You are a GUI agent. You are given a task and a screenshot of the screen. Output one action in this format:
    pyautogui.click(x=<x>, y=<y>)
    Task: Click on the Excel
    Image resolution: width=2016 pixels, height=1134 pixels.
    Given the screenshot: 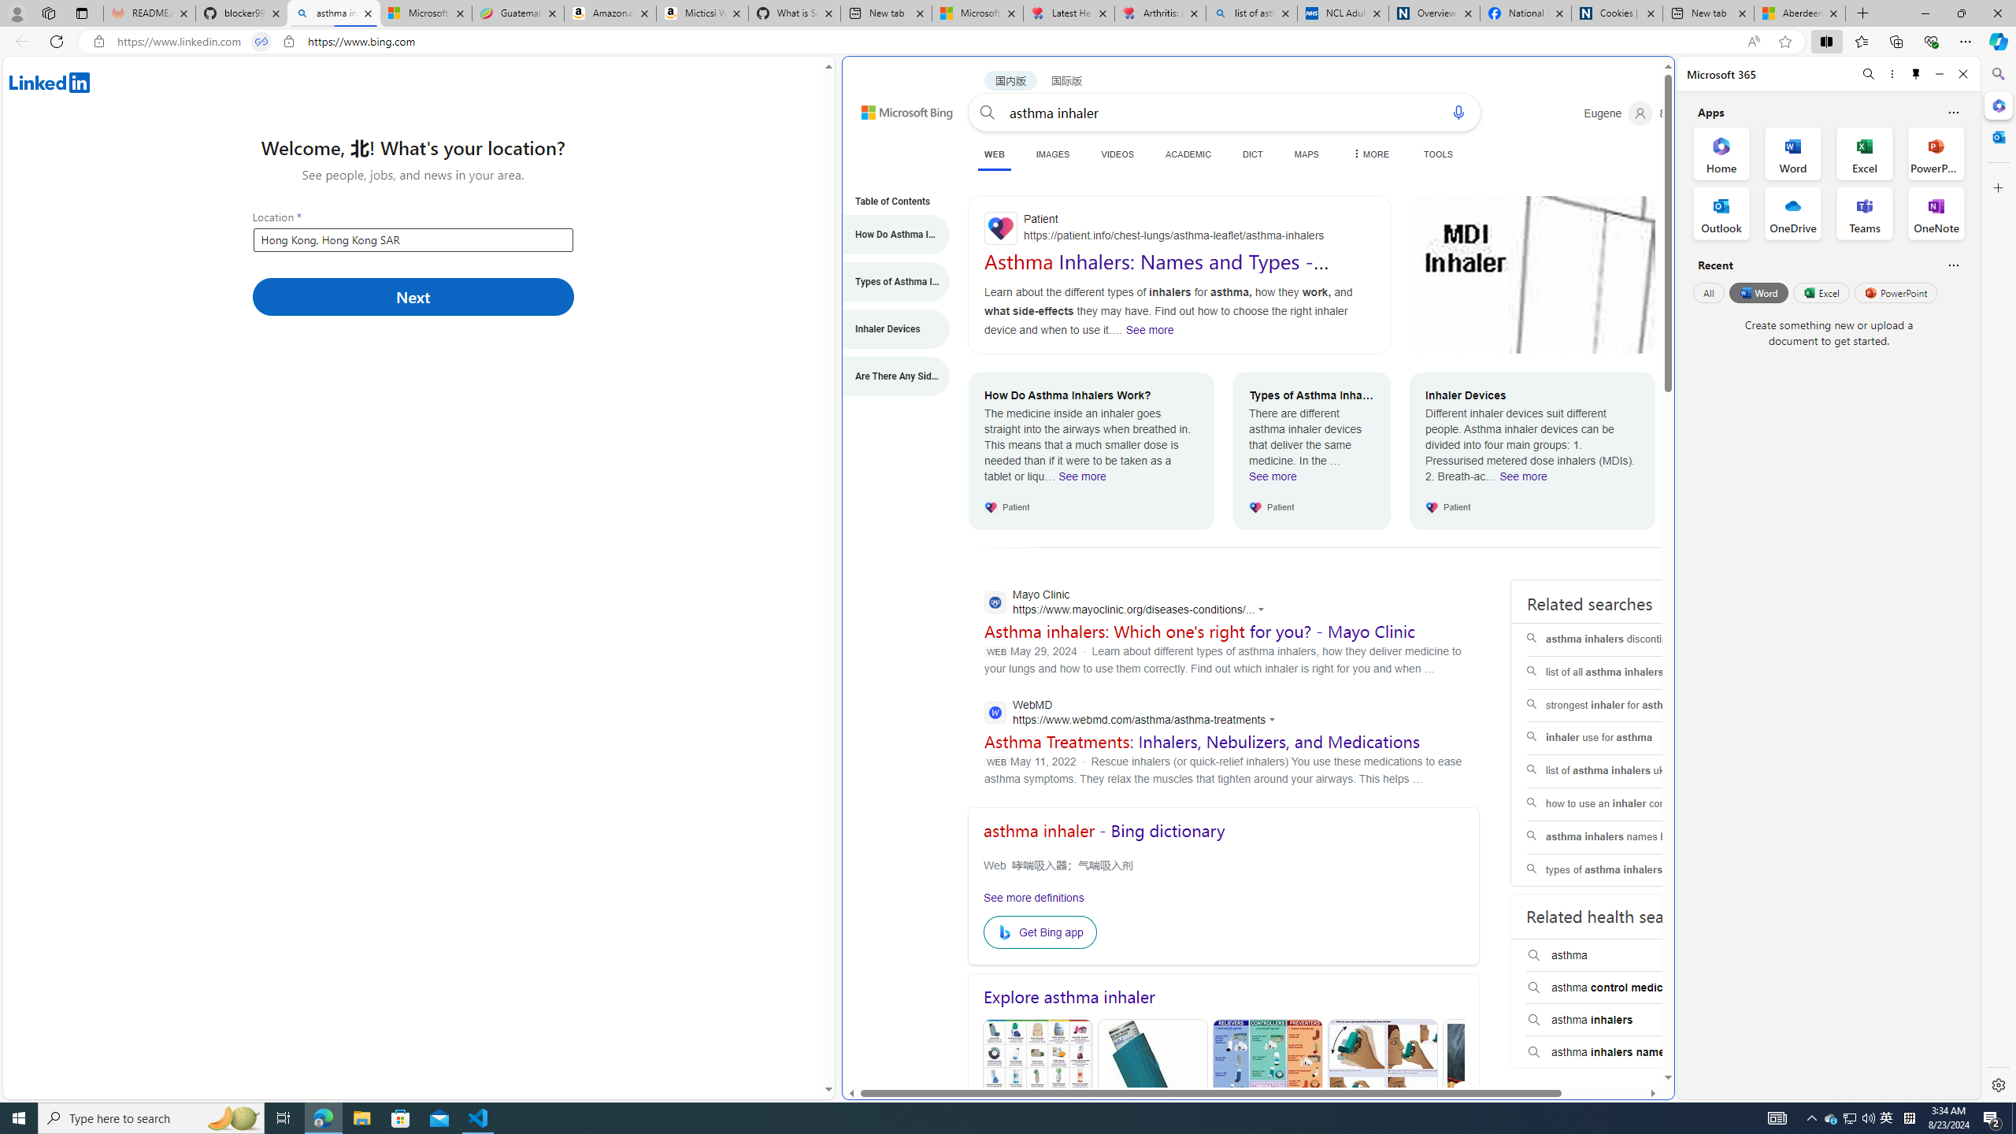 What is the action you would take?
    pyautogui.click(x=1821, y=292)
    